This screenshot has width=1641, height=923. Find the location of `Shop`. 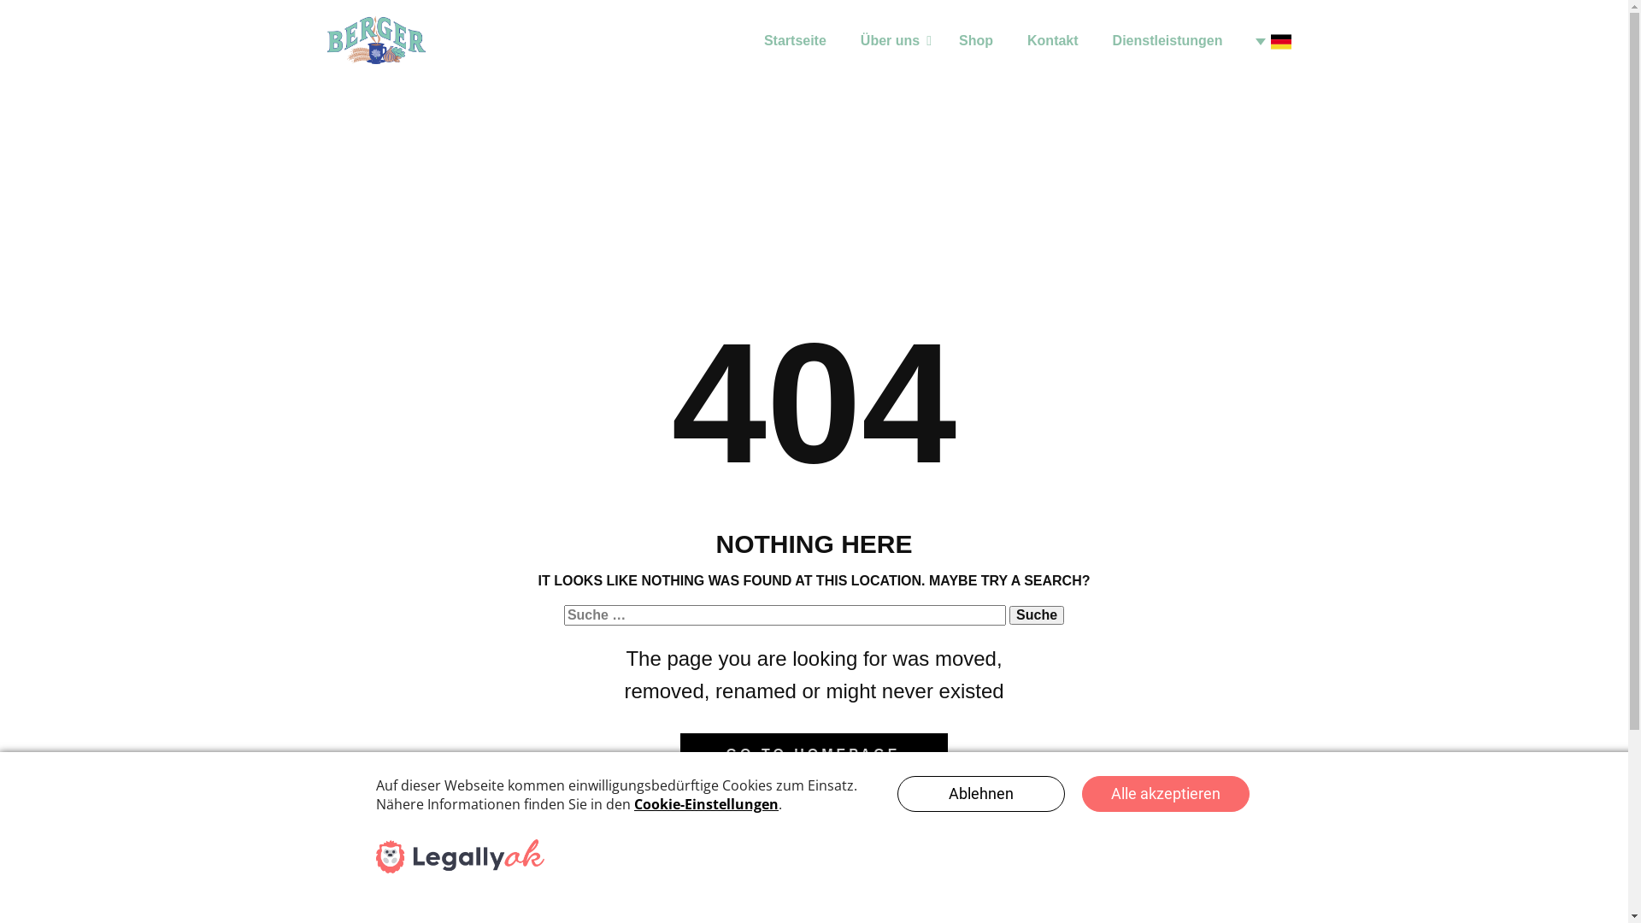

Shop is located at coordinates (976, 41).